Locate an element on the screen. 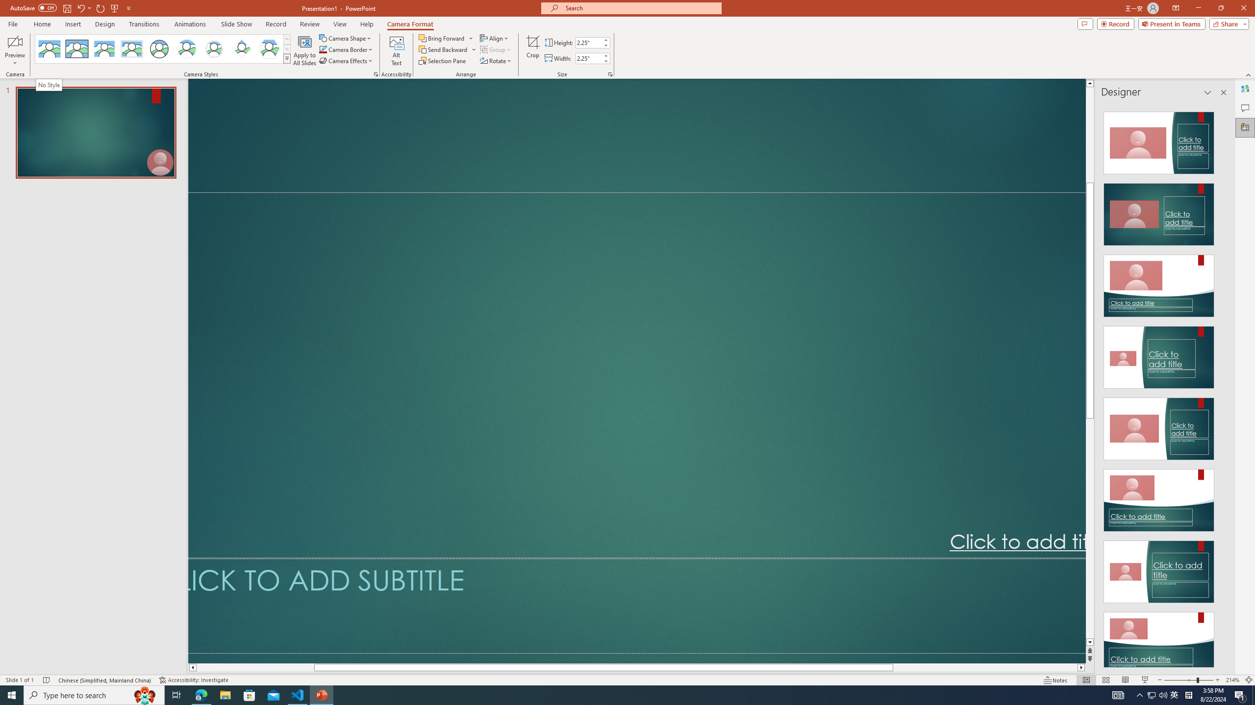 The height and width of the screenshot is (705, 1255). Bring Forward is located at coordinates (446, 38).